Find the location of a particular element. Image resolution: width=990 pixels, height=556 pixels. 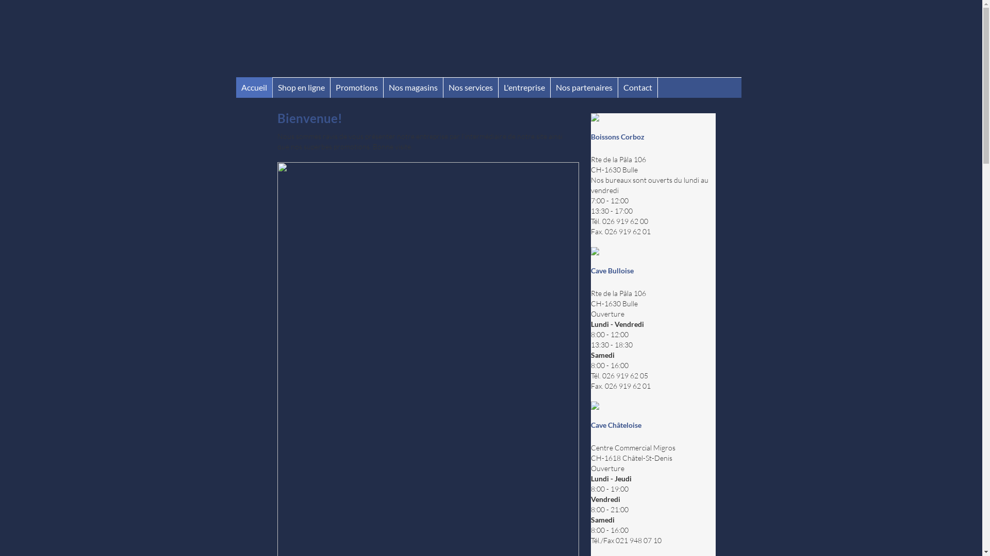

Contact is located at coordinates (637, 88).